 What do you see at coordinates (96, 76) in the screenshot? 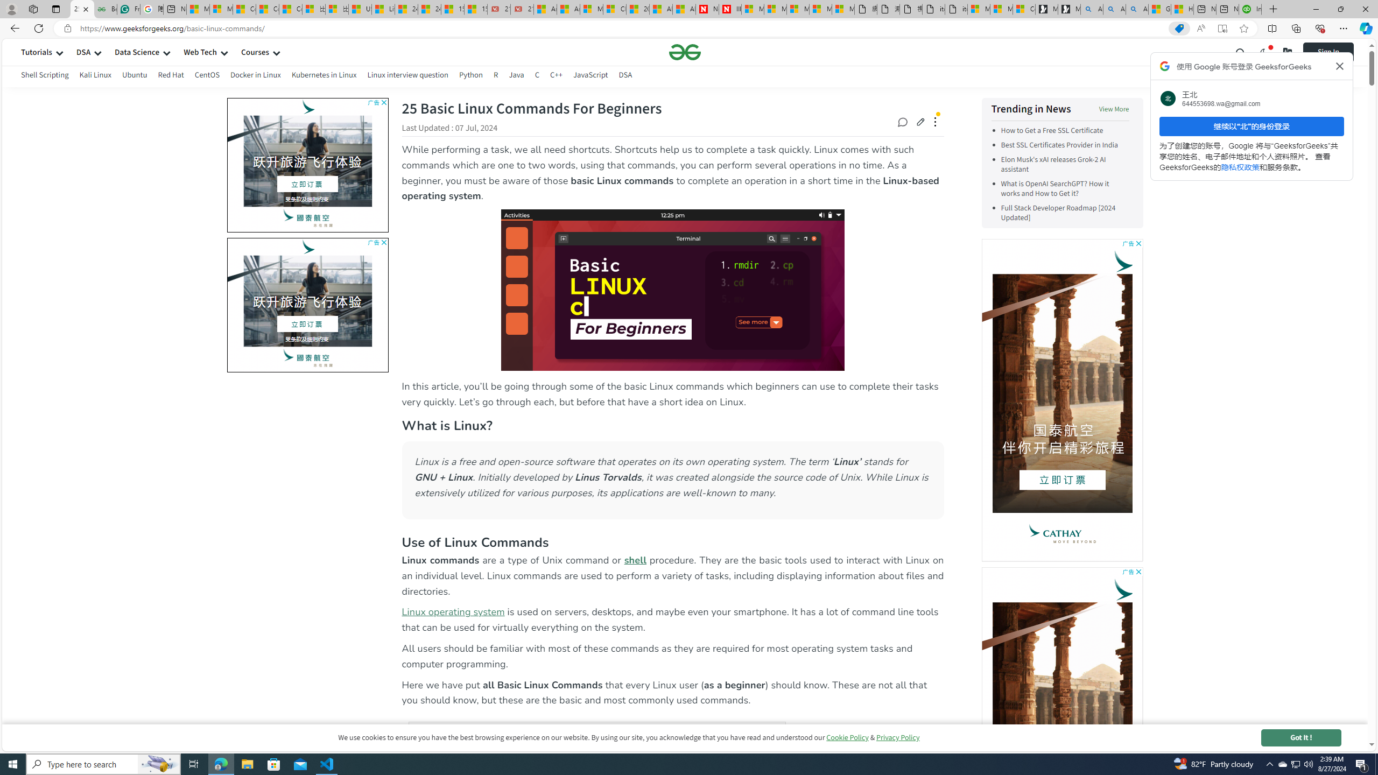
I see `Kali Linux` at bounding box center [96, 76].